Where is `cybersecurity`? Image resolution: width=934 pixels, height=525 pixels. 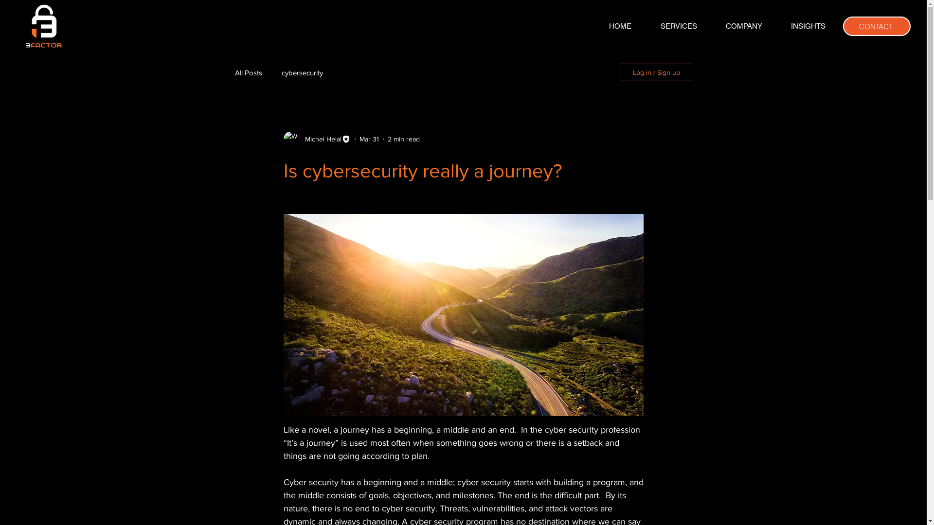 cybersecurity is located at coordinates (302, 72).